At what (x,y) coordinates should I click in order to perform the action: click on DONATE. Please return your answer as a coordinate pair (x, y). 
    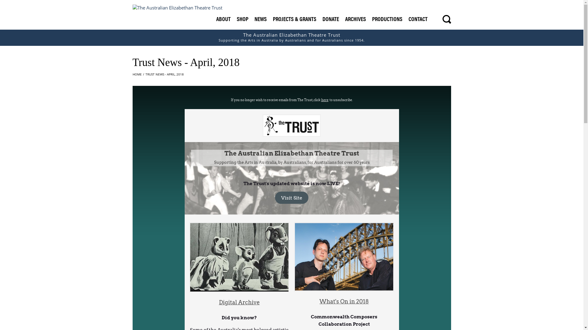
    Looking at the image, I should click on (330, 19).